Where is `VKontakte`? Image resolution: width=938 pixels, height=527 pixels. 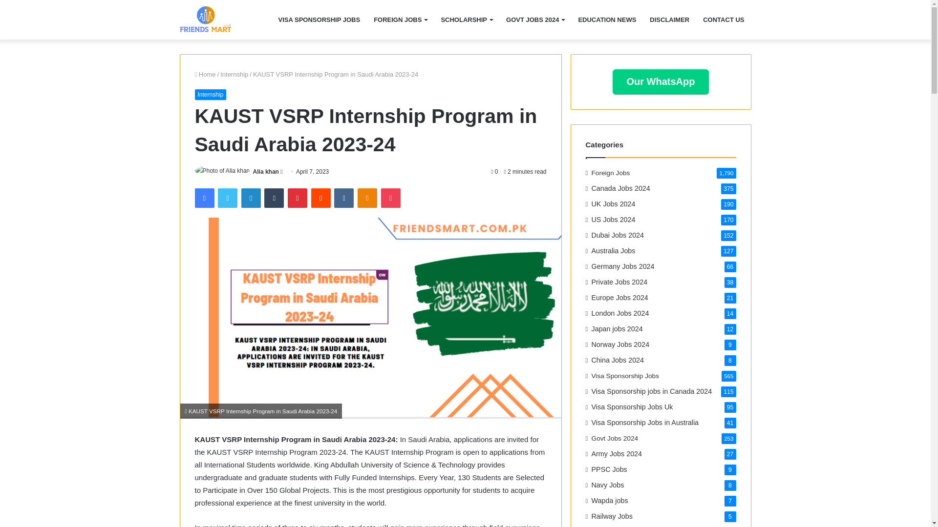 VKontakte is located at coordinates (343, 198).